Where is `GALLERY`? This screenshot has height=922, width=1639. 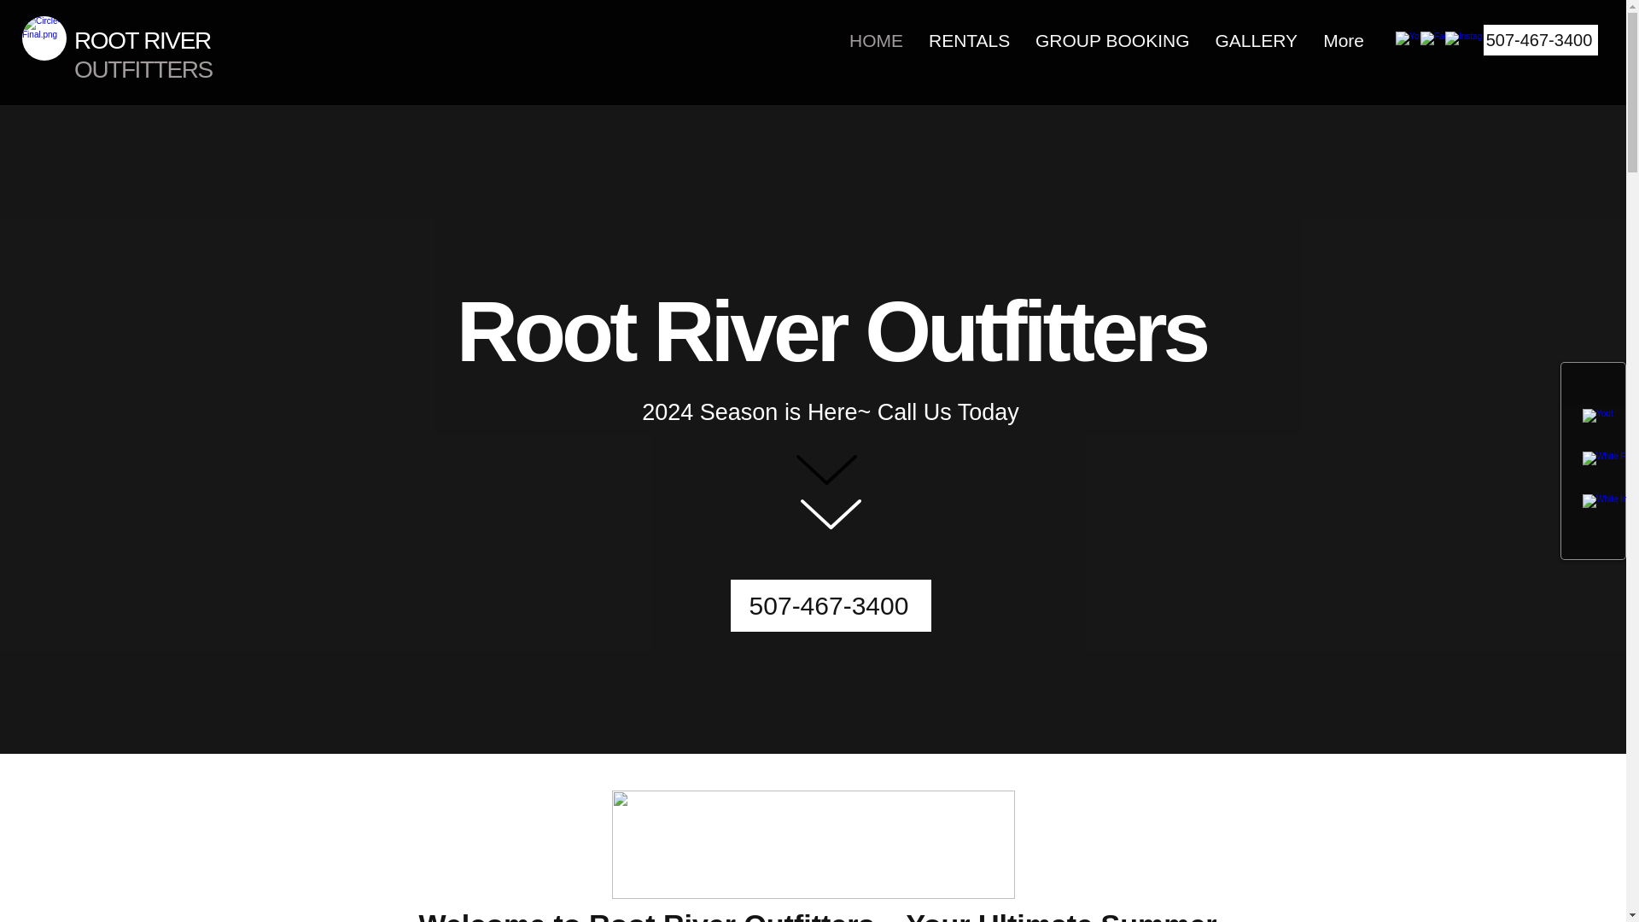 GALLERY is located at coordinates (1255, 39).